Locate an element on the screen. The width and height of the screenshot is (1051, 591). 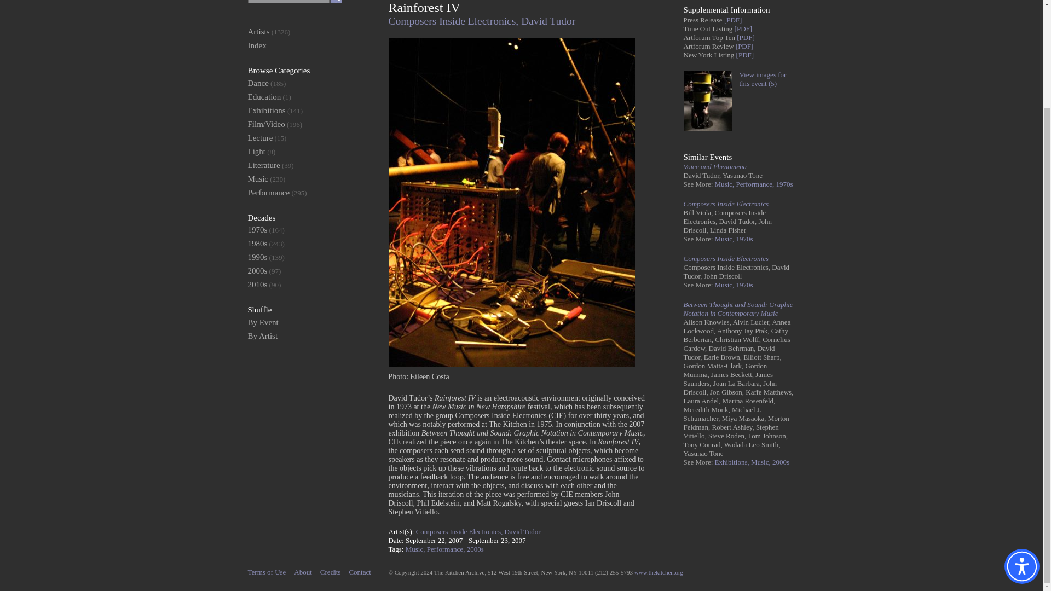
2000s is located at coordinates (781, 462).